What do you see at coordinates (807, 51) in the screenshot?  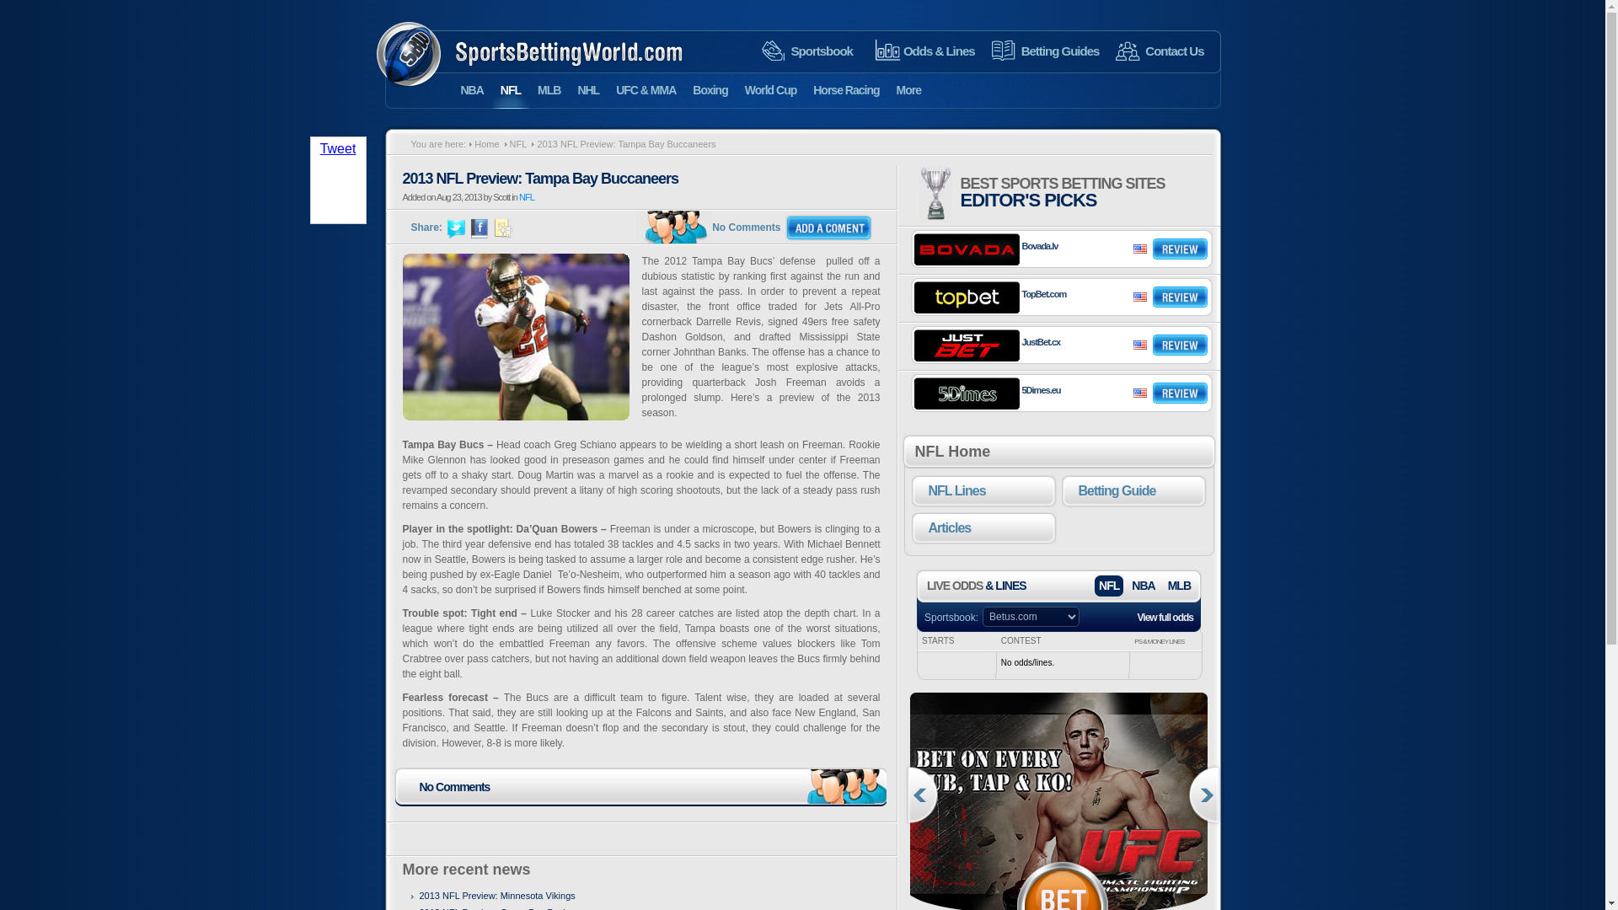 I see `Sportsbook` at bounding box center [807, 51].